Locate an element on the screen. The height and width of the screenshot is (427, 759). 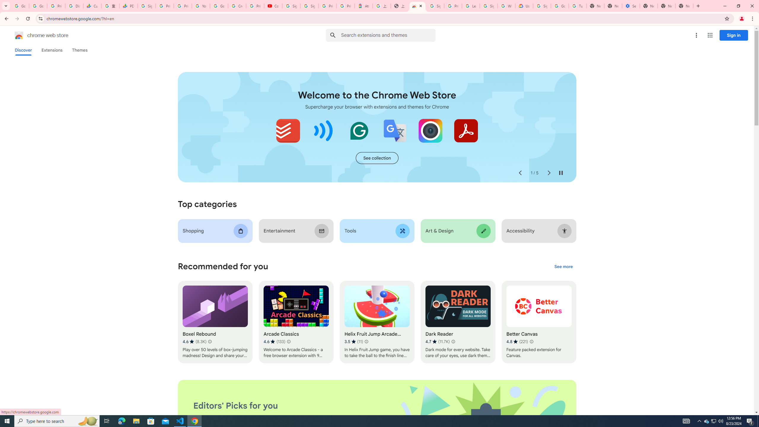
New Tab is located at coordinates (648, 6).